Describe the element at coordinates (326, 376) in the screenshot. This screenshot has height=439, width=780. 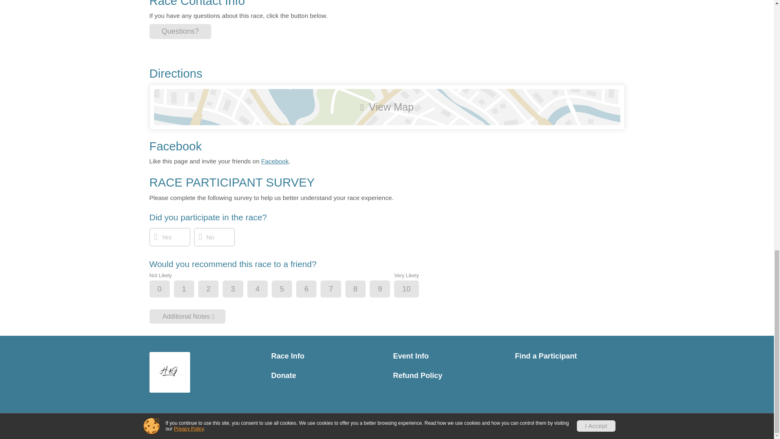
I see `Donate` at that location.